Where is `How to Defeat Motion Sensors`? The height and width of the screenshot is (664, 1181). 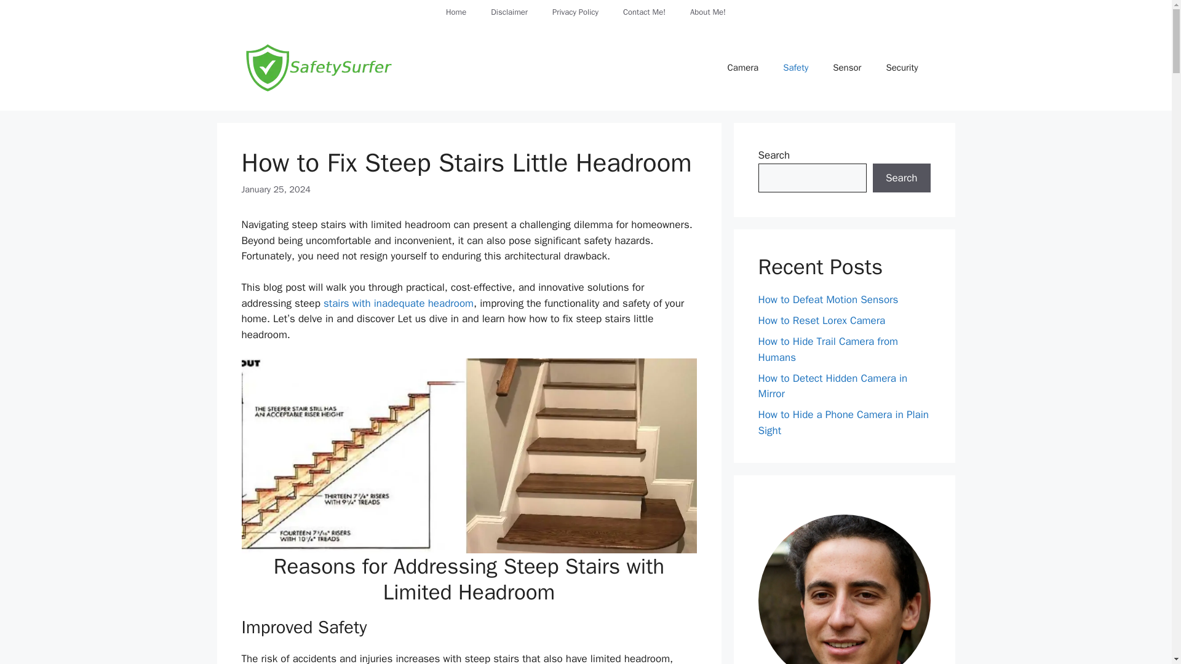 How to Defeat Motion Sensors is located at coordinates (828, 299).